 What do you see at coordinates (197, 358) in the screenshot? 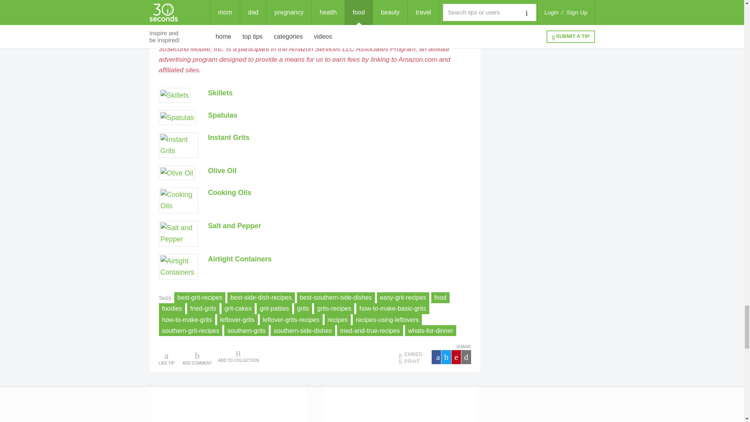
I see `ADD COMMENT` at bounding box center [197, 358].